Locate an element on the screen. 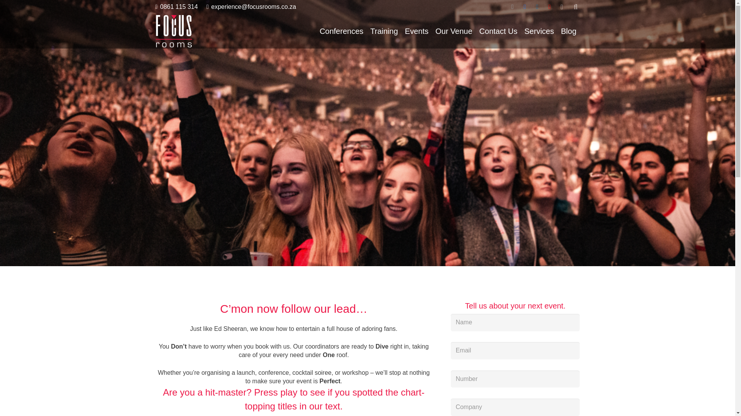 The height and width of the screenshot is (416, 741). Conferences is located at coordinates (341, 31).